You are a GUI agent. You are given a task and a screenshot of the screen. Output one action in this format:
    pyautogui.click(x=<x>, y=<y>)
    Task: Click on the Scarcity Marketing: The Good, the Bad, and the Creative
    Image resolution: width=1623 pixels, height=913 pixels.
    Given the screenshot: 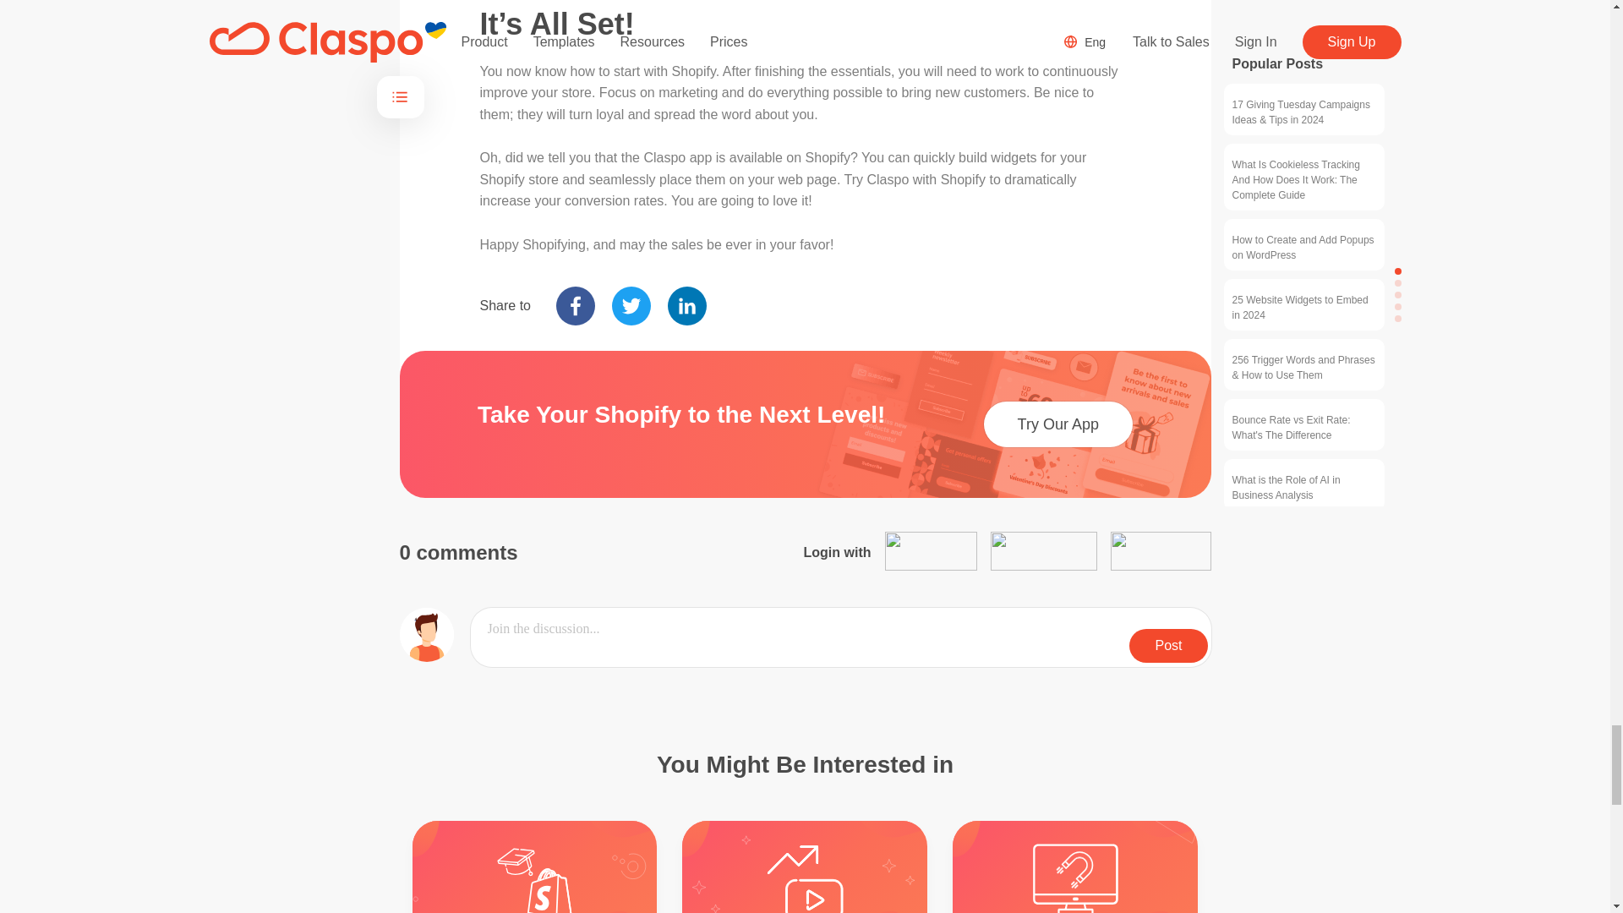 What is the action you would take?
    pyautogui.click(x=1075, y=867)
    